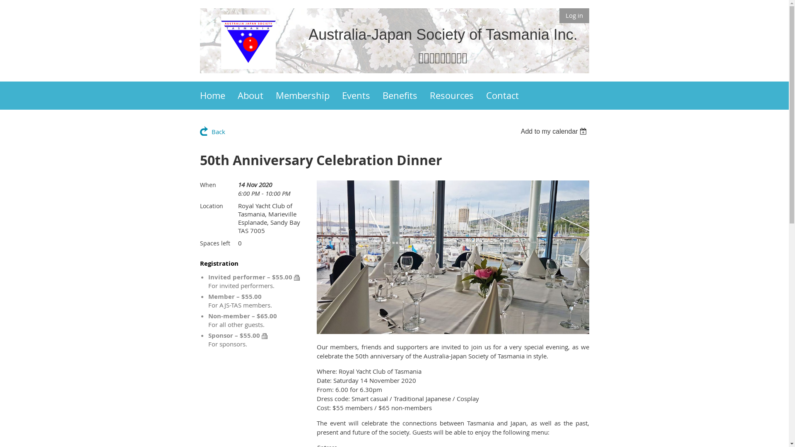  What do you see at coordinates (212, 131) in the screenshot?
I see `Back` at bounding box center [212, 131].